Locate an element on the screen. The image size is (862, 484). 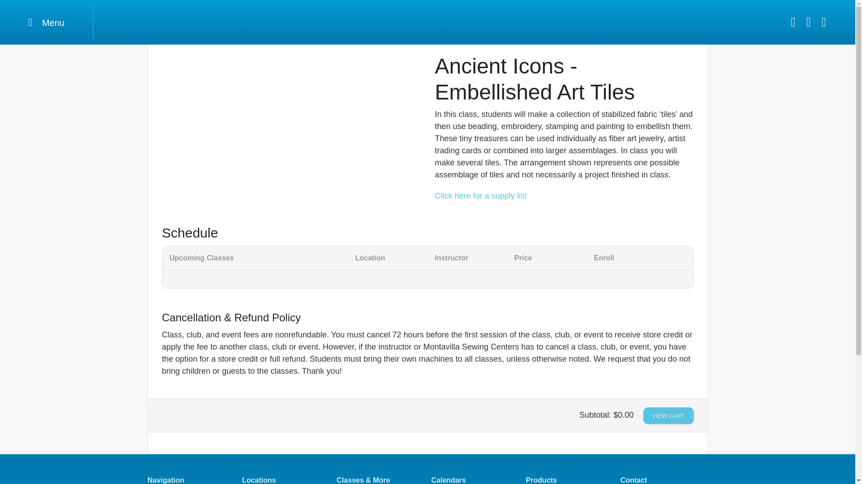
Menu is located at coordinates (47, 22).